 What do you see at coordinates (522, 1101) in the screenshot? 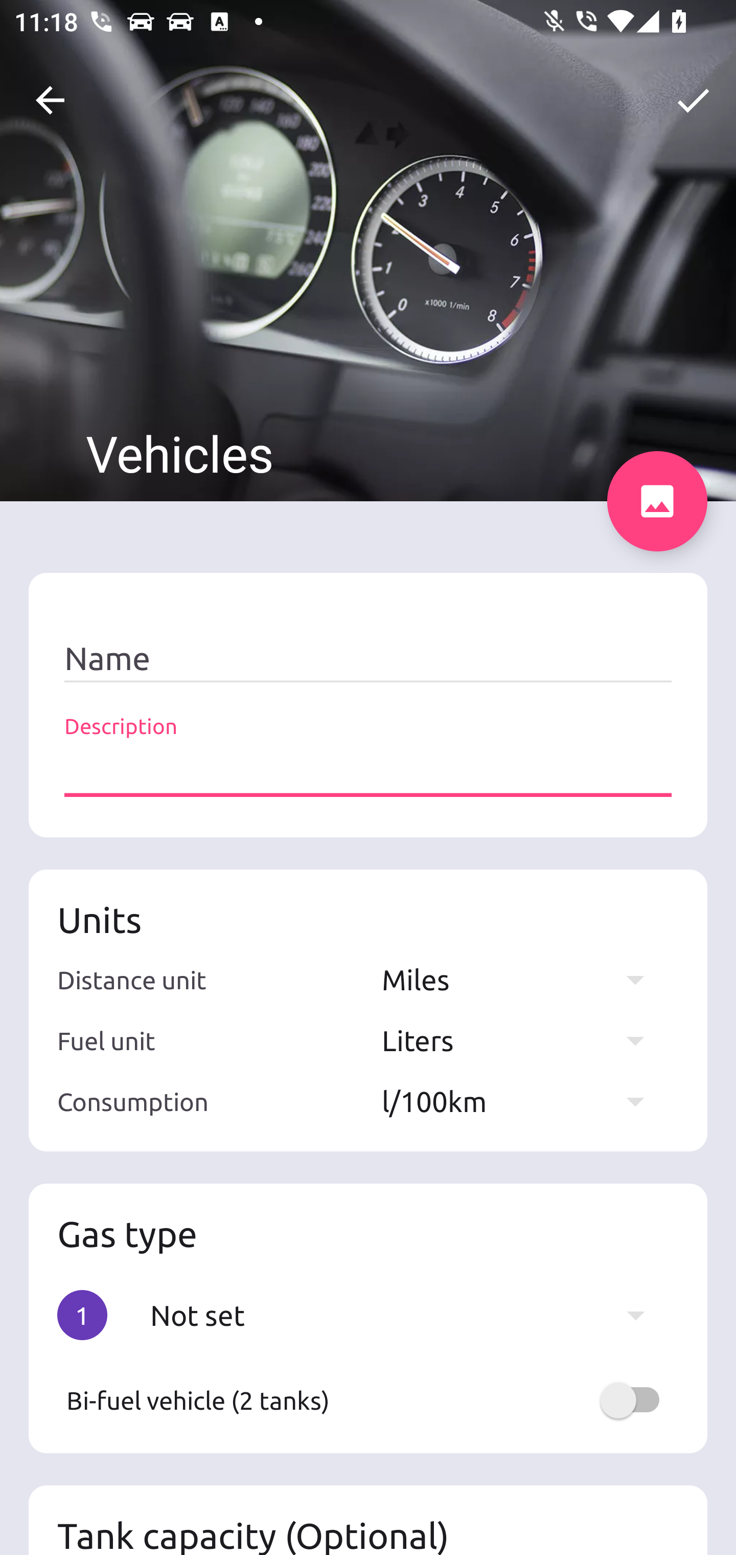
I see `l/100km` at bounding box center [522, 1101].